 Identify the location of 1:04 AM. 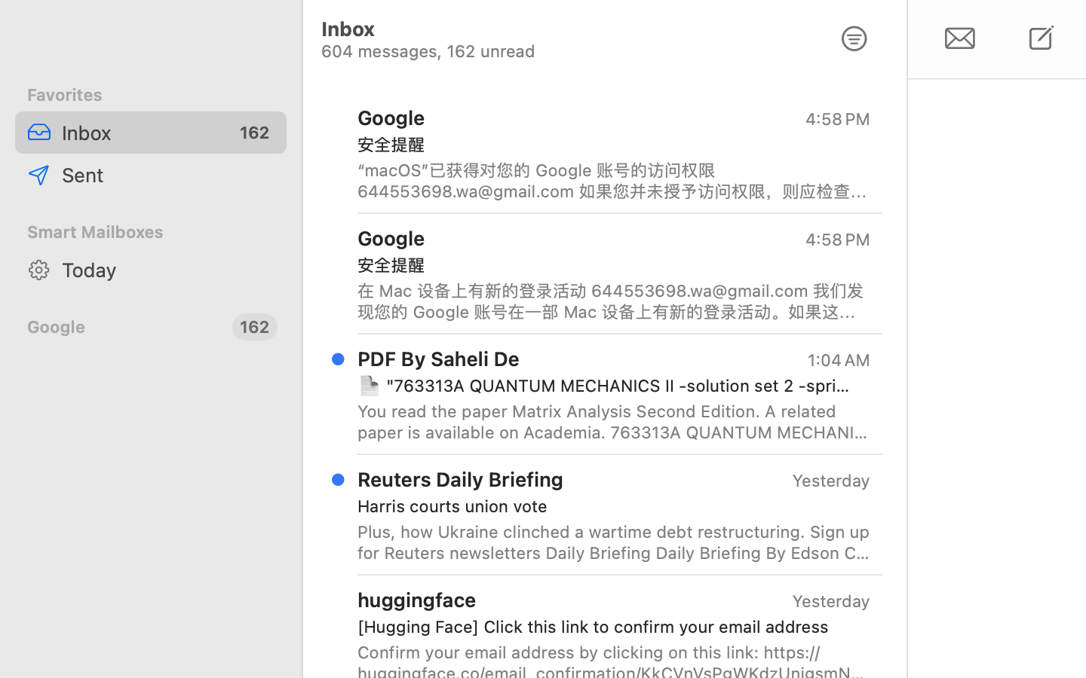
(838, 360).